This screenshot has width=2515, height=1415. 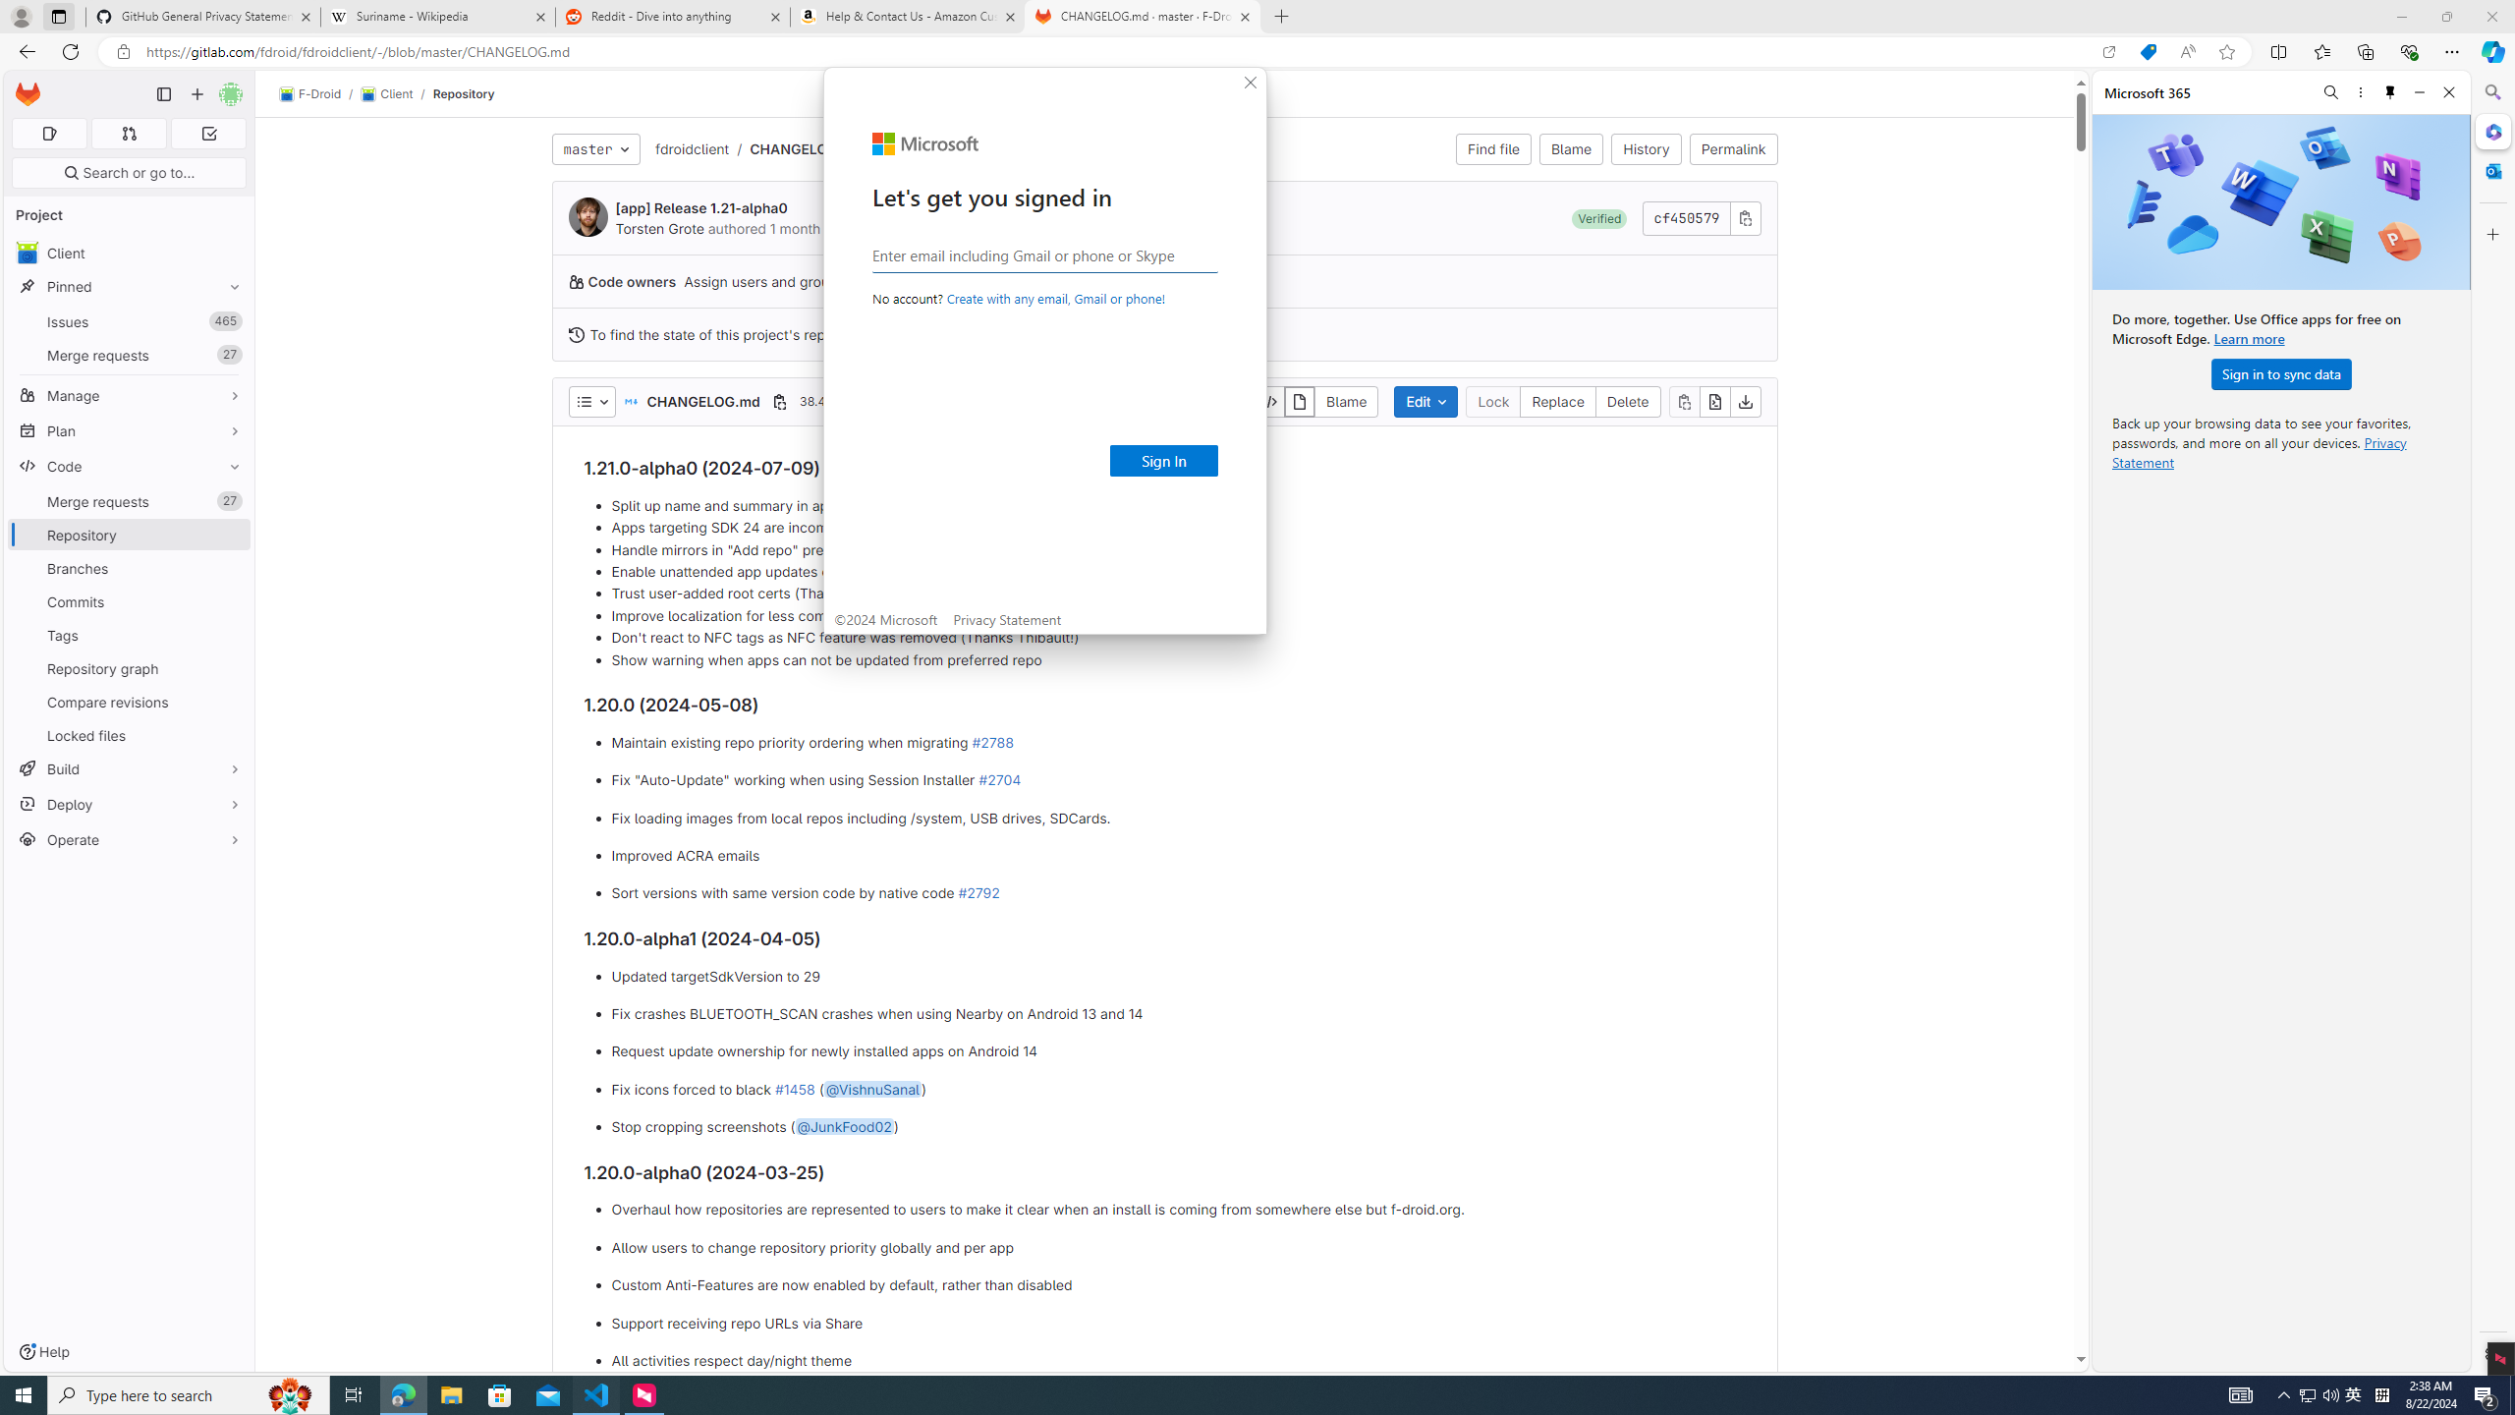 I want to click on Explorer Section: windows_crawler, so click(x=172, y=80).